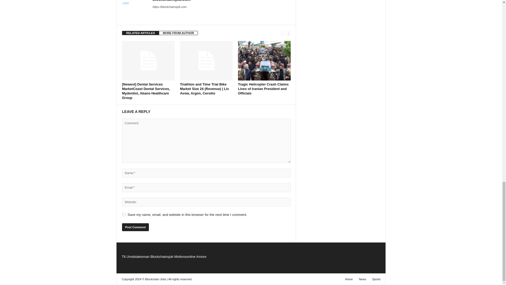 This screenshot has width=506, height=285. I want to click on blockchainsjob.com, so click(172, 1).